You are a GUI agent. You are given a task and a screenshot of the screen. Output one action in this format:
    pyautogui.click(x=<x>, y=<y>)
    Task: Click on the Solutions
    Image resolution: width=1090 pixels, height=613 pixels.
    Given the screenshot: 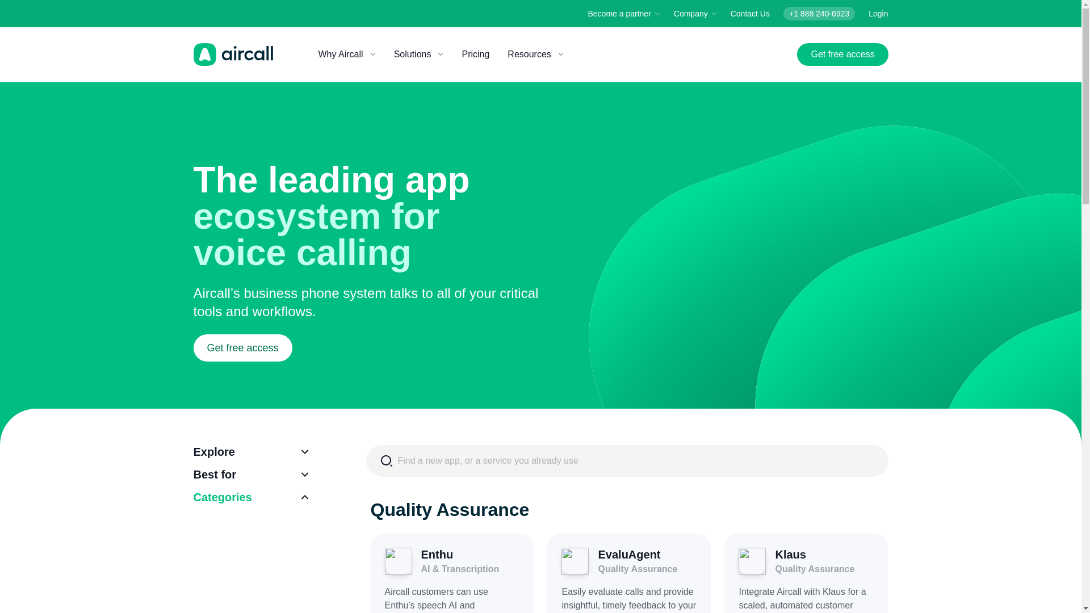 What is the action you would take?
    pyautogui.click(x=419, y=54)
    